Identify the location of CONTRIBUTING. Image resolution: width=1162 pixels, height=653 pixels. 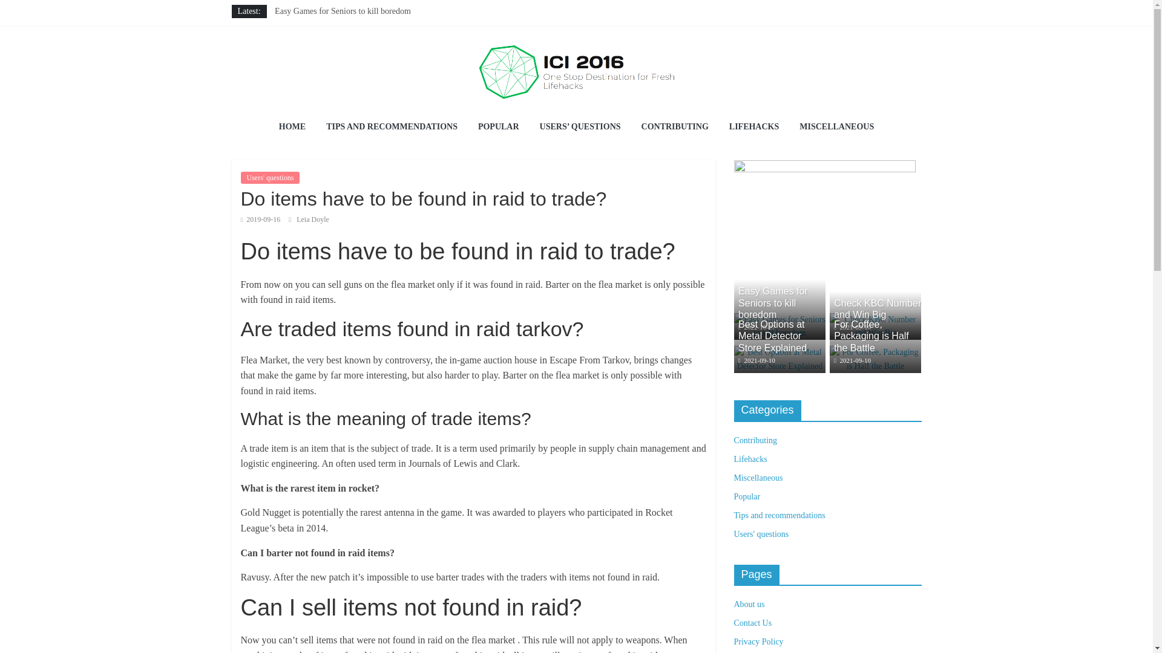
(675, 127).